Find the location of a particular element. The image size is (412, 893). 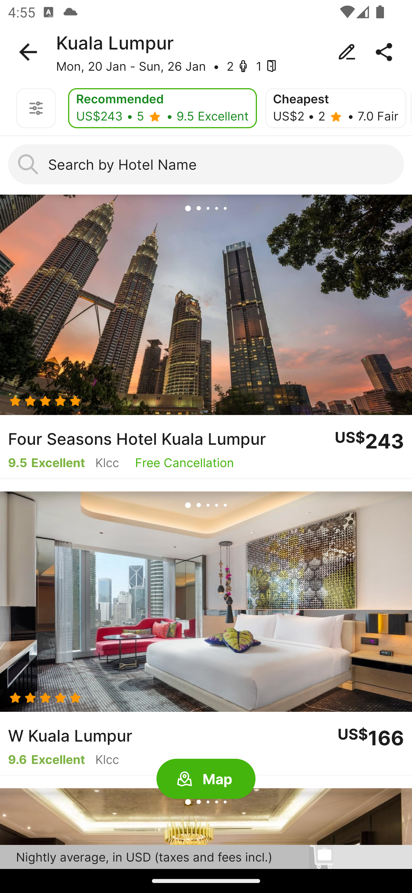

Search by Hotel Name  is located at coordinates (206, 164).